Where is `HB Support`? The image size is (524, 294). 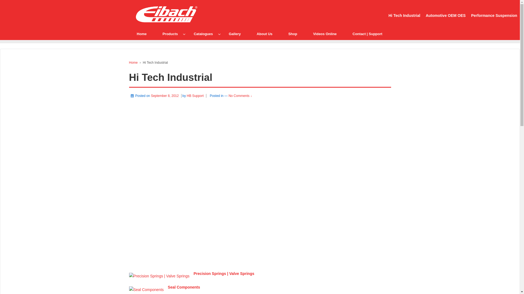 HB Support is located at coordinates (195, 96).